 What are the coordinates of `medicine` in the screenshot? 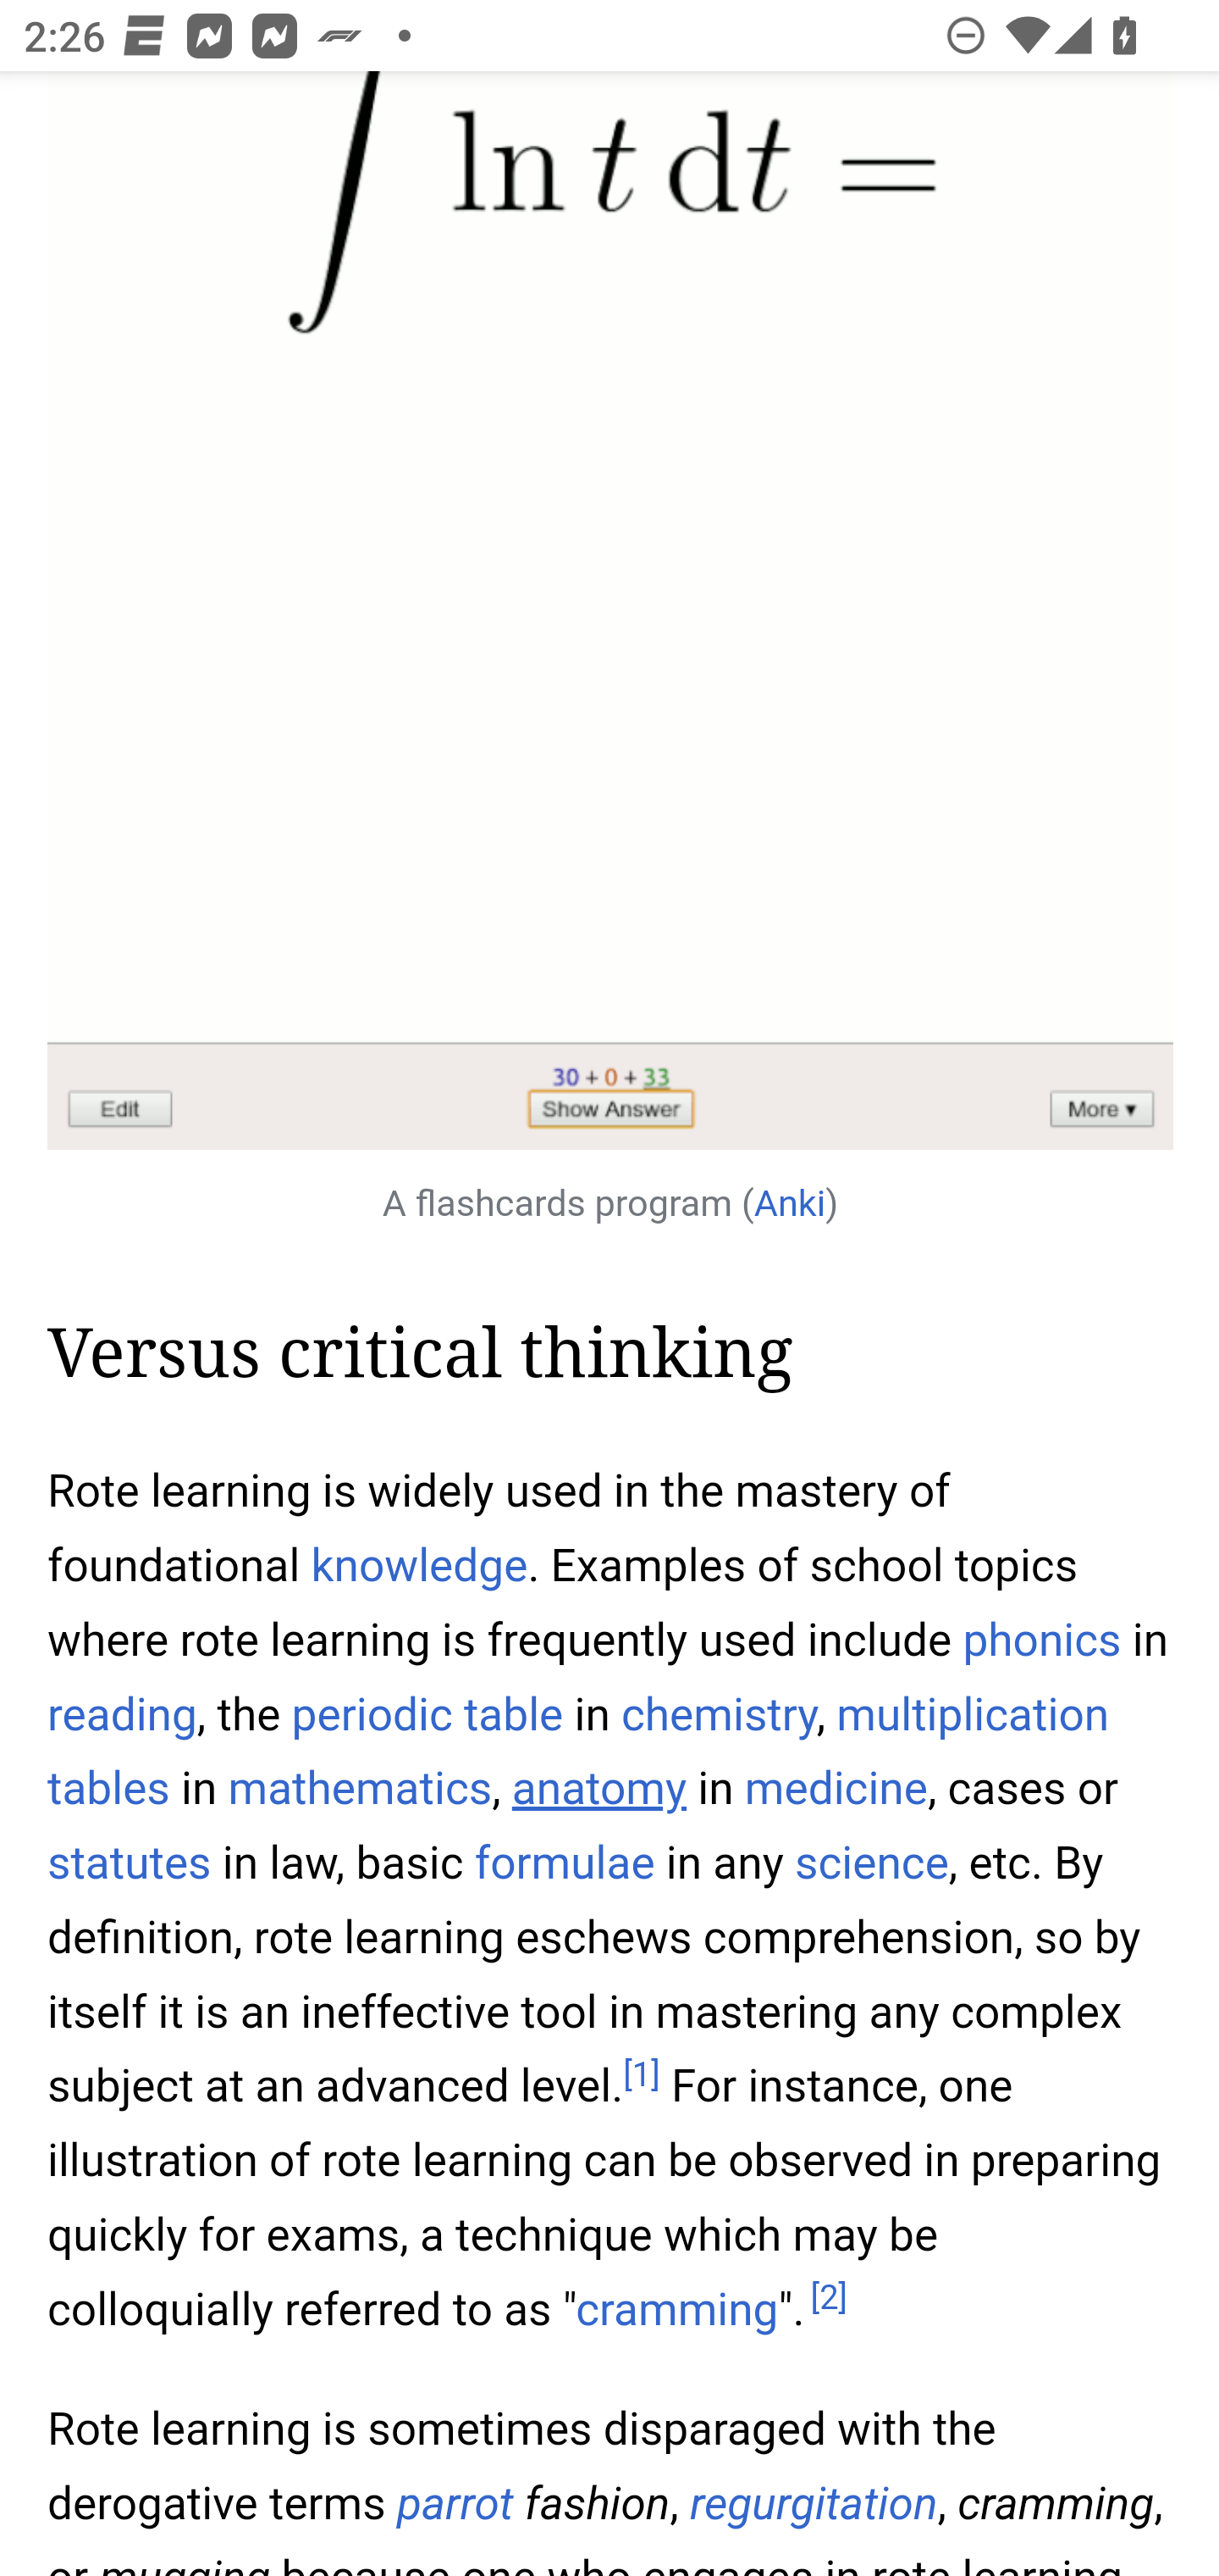 It's located at (836, 1790).